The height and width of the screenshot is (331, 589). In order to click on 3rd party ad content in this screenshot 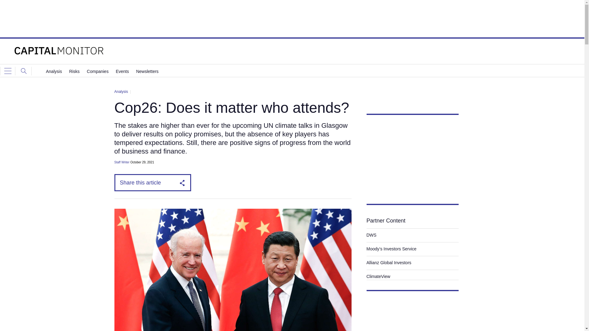, I will do `click(292, 18)`.